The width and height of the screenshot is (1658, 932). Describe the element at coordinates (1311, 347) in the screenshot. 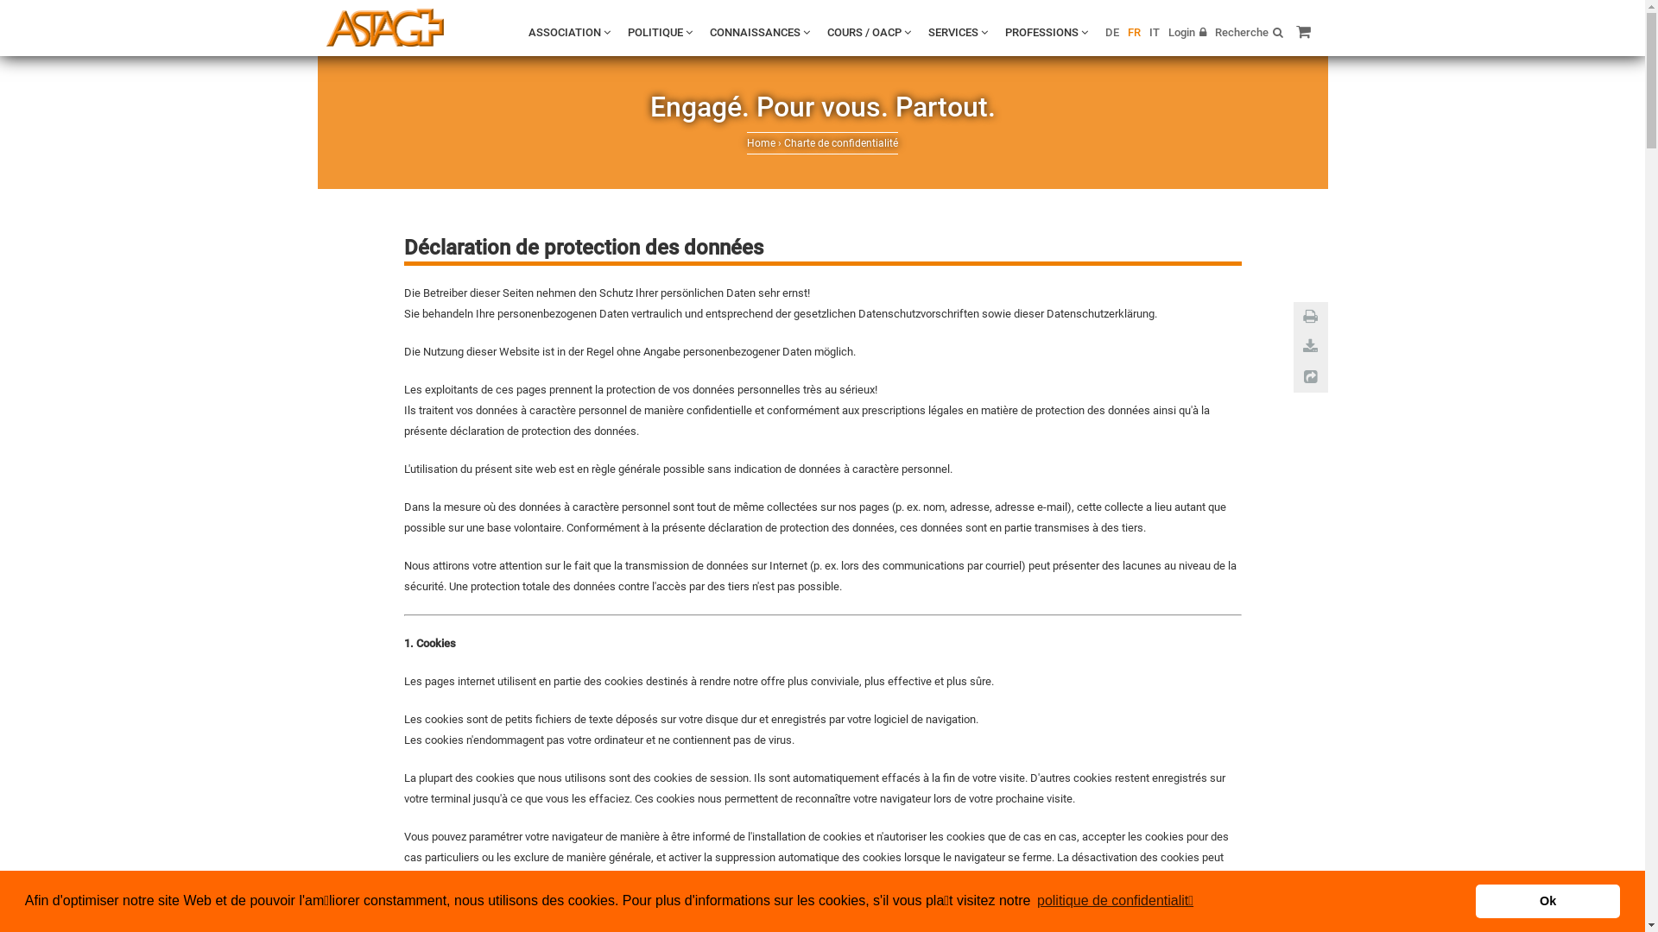

I see `Als PDF herunterladen` at that location.